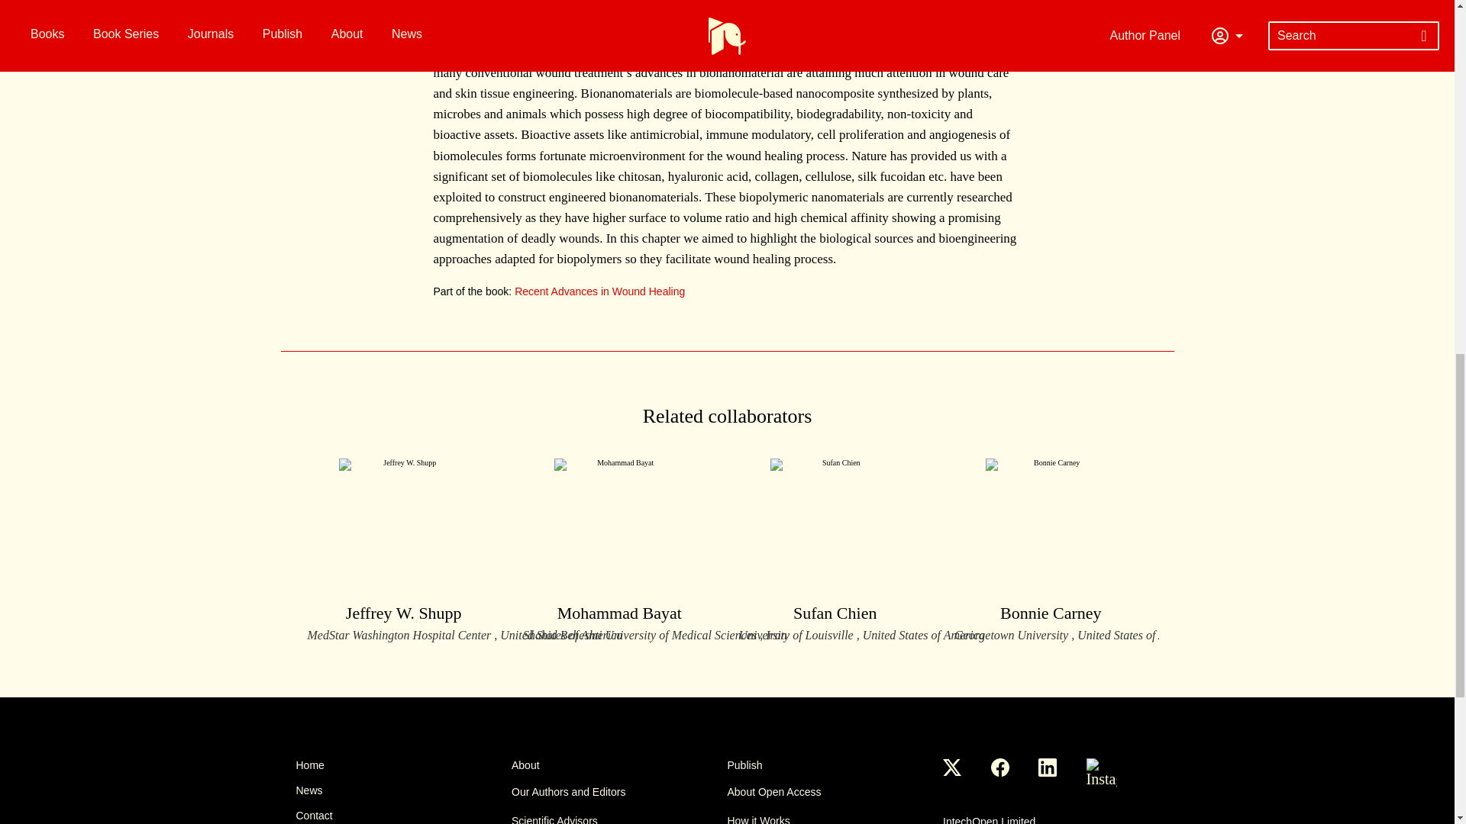 The height and width of the screenshot is (824, 1466). Describe the element at coordinates (599, 291) in the screenshot. I see `Recent Advances in Wound Healing` at that location.